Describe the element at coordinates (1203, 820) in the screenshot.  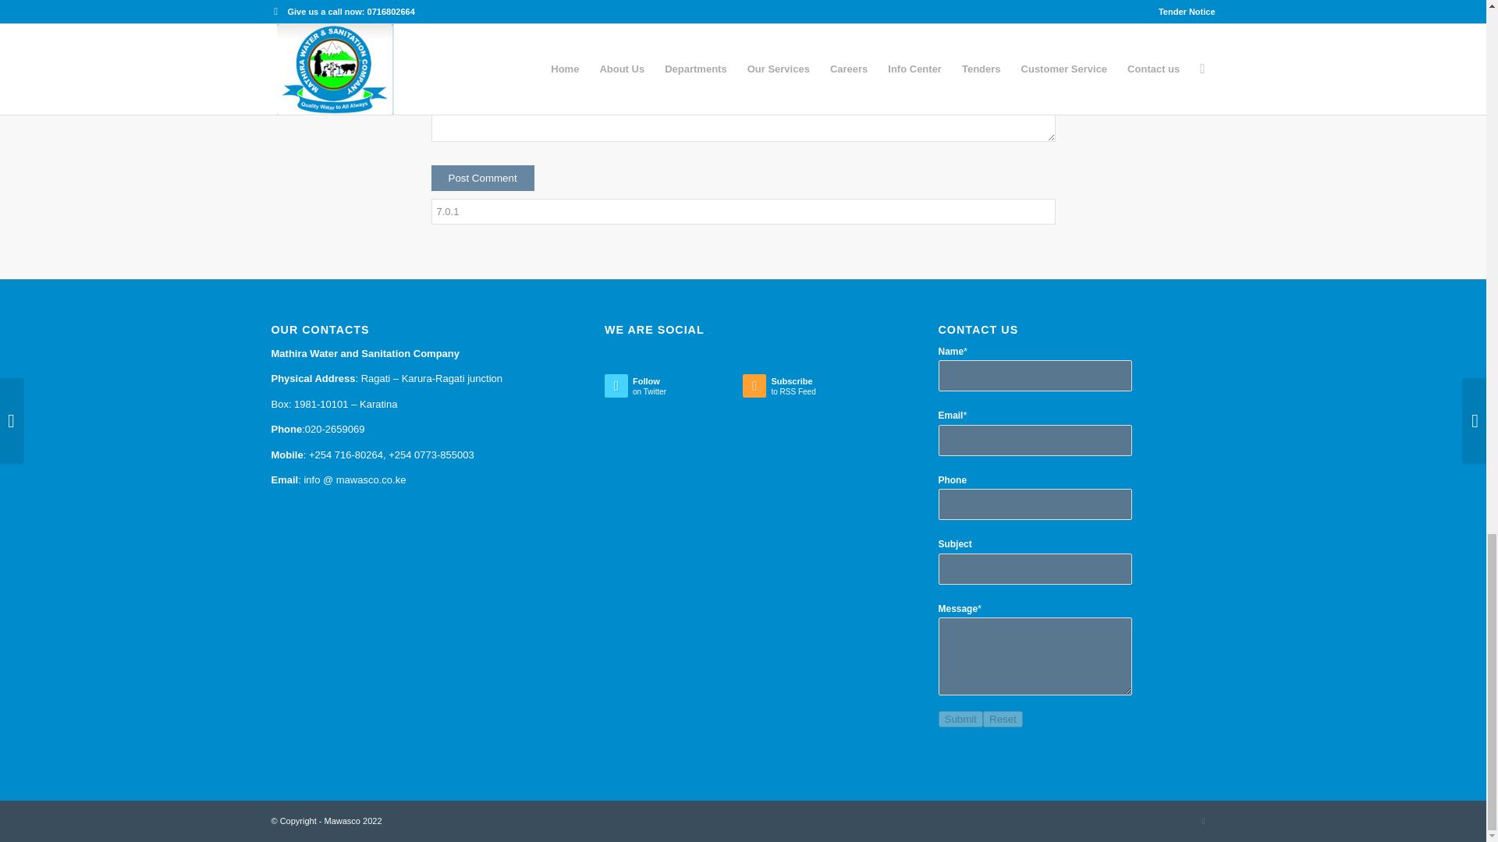
I see `Facebook` at that location.